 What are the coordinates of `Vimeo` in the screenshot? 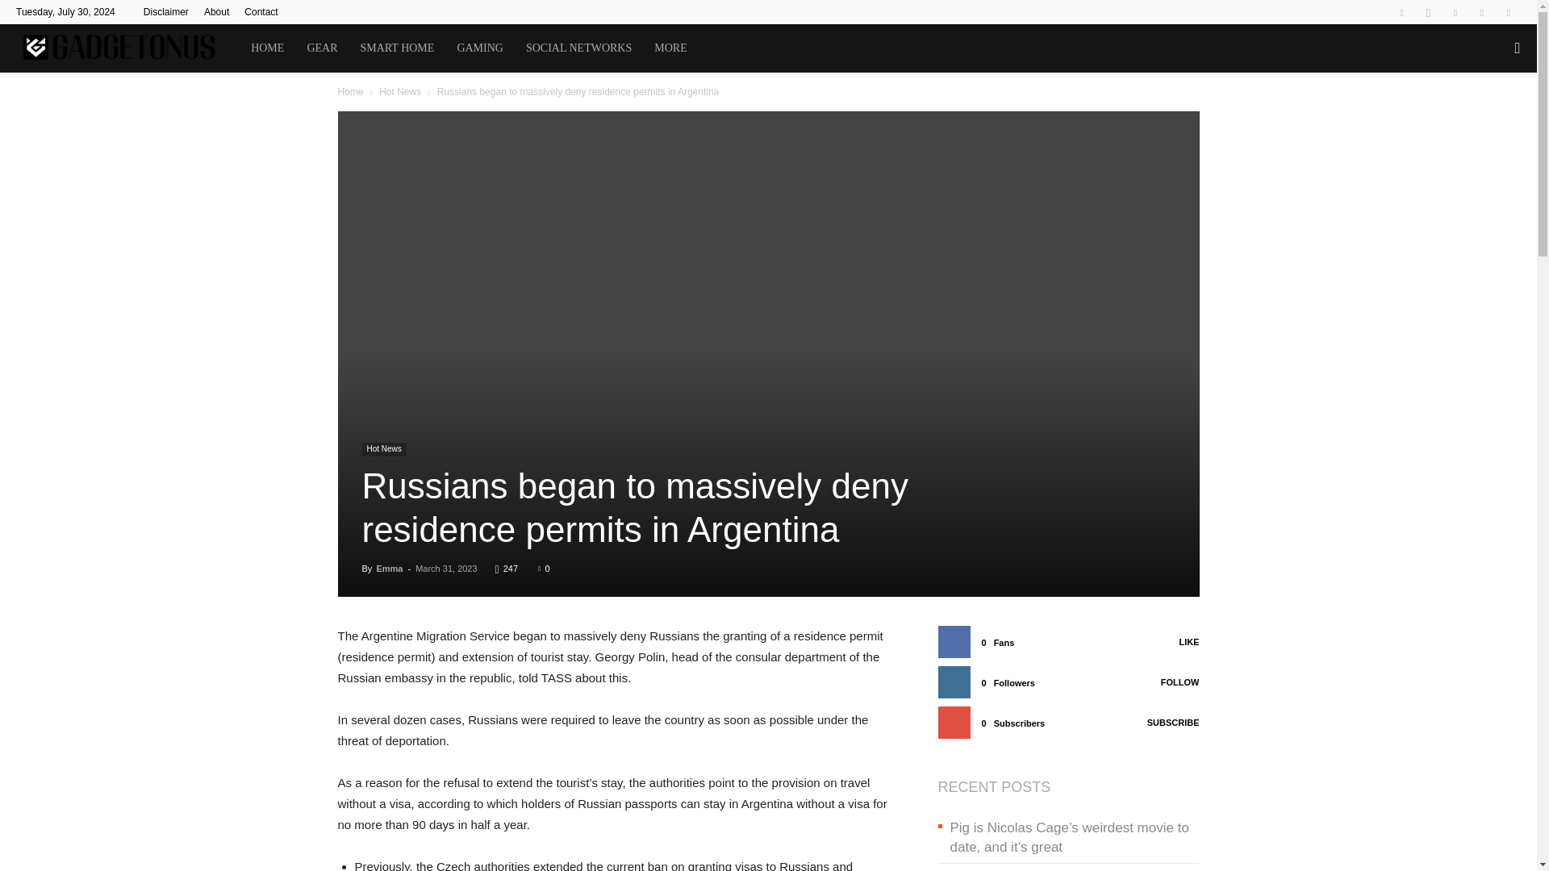 It's located at (1482, 12).